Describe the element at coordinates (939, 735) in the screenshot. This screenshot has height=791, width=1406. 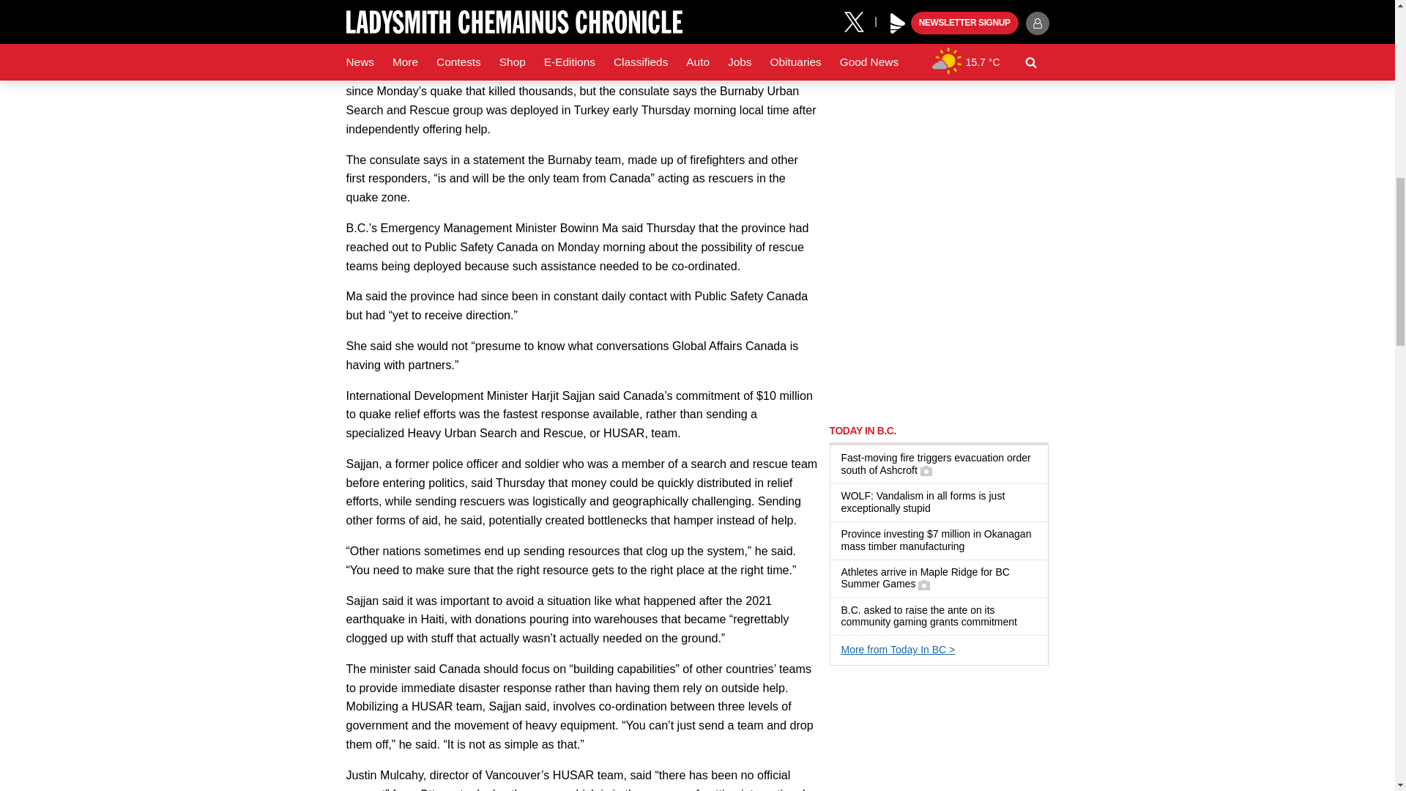
I see `3rd party ad content` at that location.